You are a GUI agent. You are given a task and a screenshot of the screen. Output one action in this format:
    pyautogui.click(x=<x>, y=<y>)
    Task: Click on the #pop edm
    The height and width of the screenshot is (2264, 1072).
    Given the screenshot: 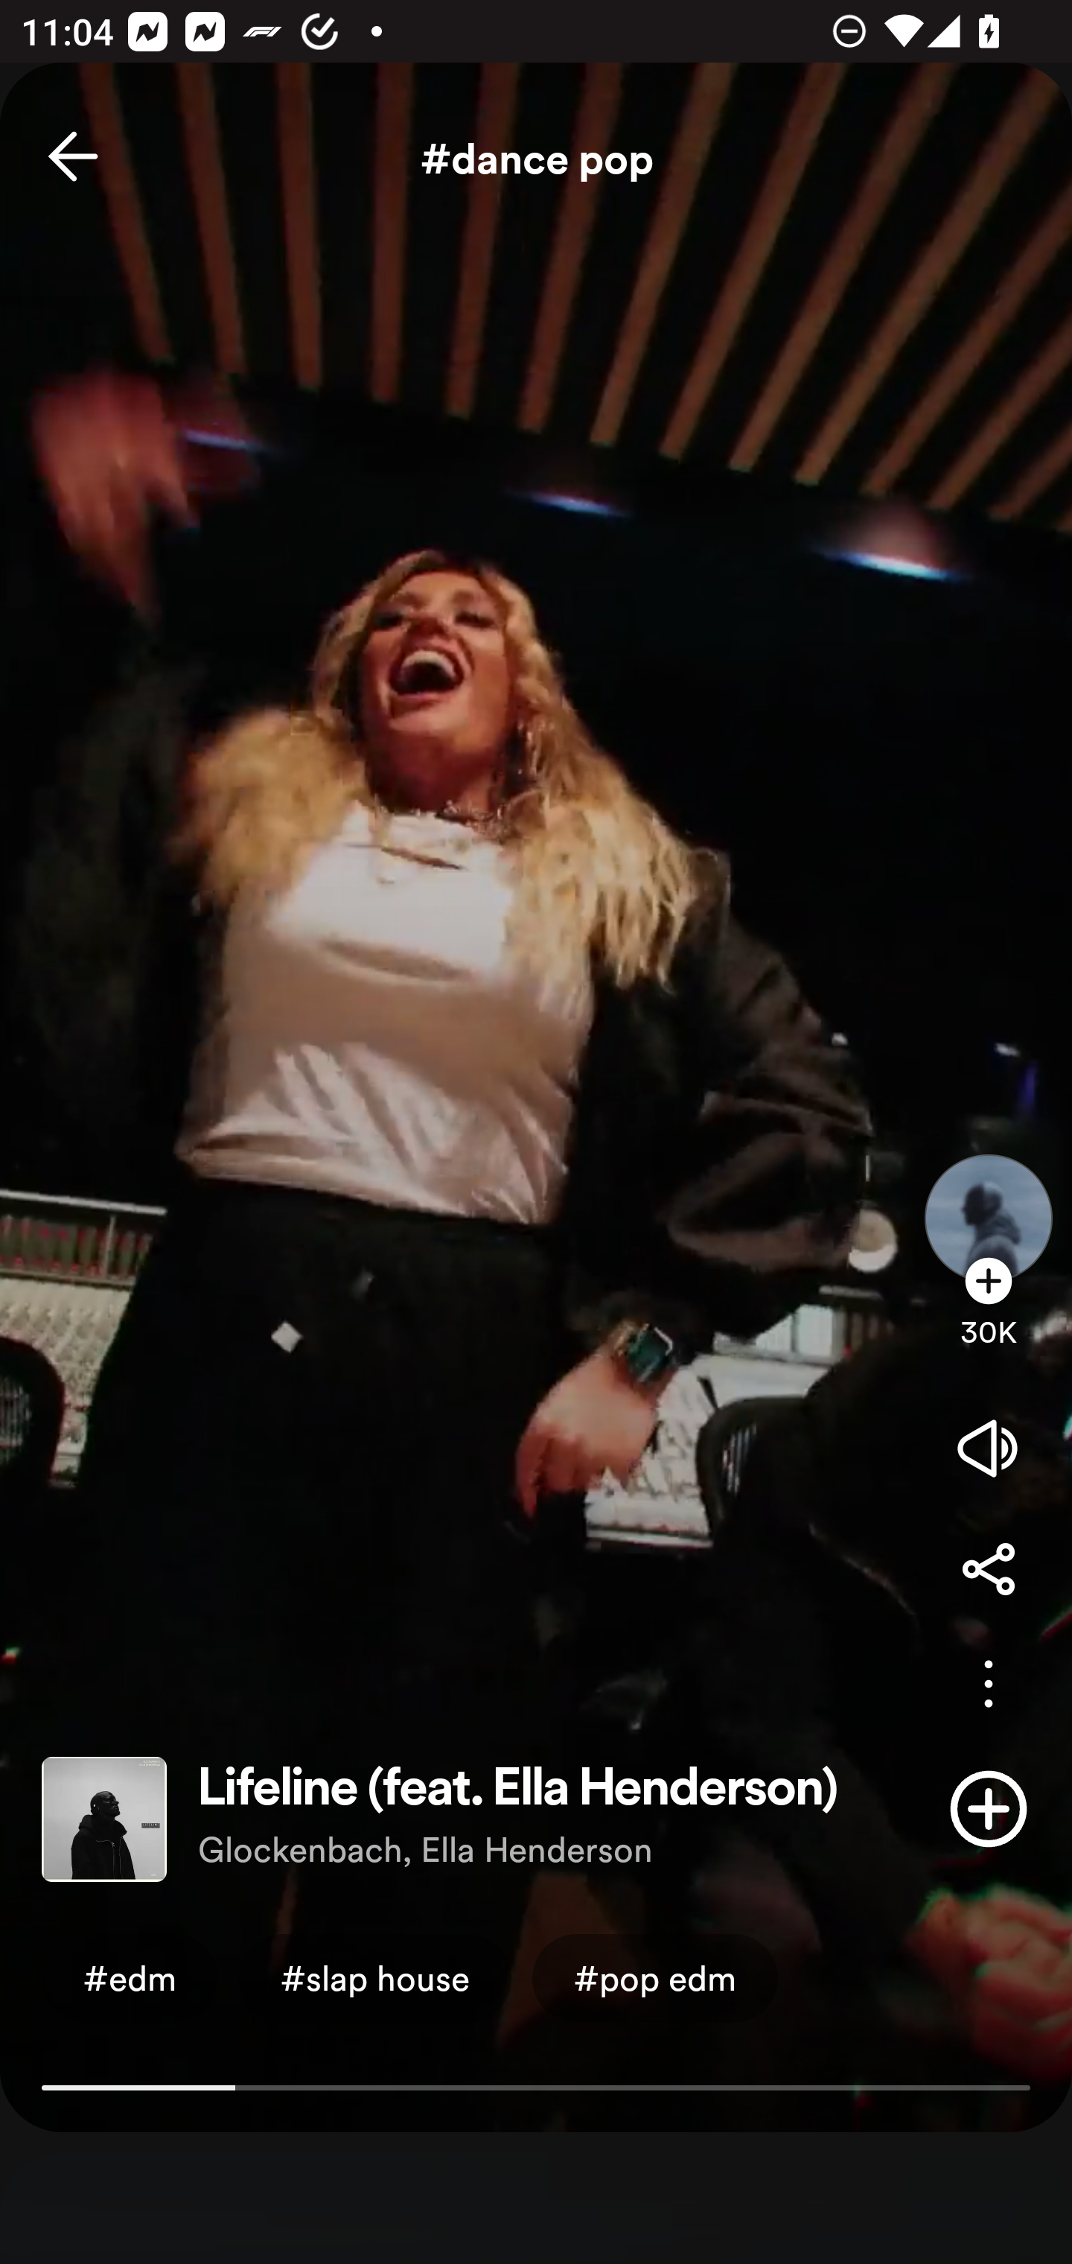 What is the action you would take?
    pyautogui.click(x=655, y=1977)
    